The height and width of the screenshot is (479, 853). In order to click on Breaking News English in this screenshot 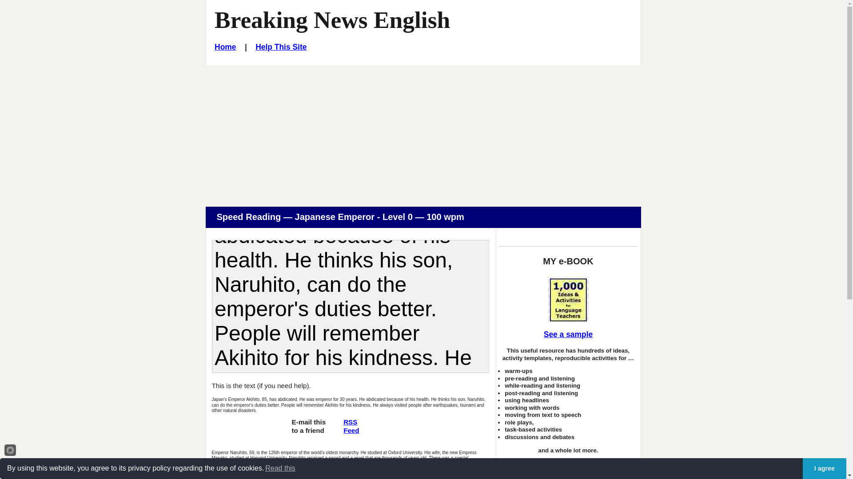, I will do `click(332, 20)`.